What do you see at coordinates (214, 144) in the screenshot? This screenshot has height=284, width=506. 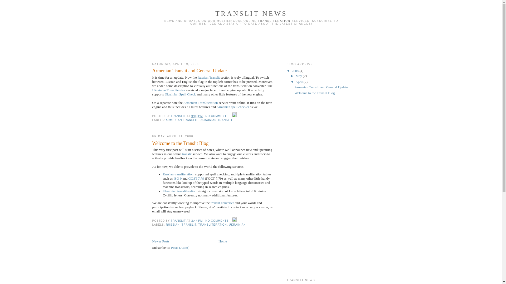 I see `Welcome to the Translit Blog` at bounding box center [214, 144].